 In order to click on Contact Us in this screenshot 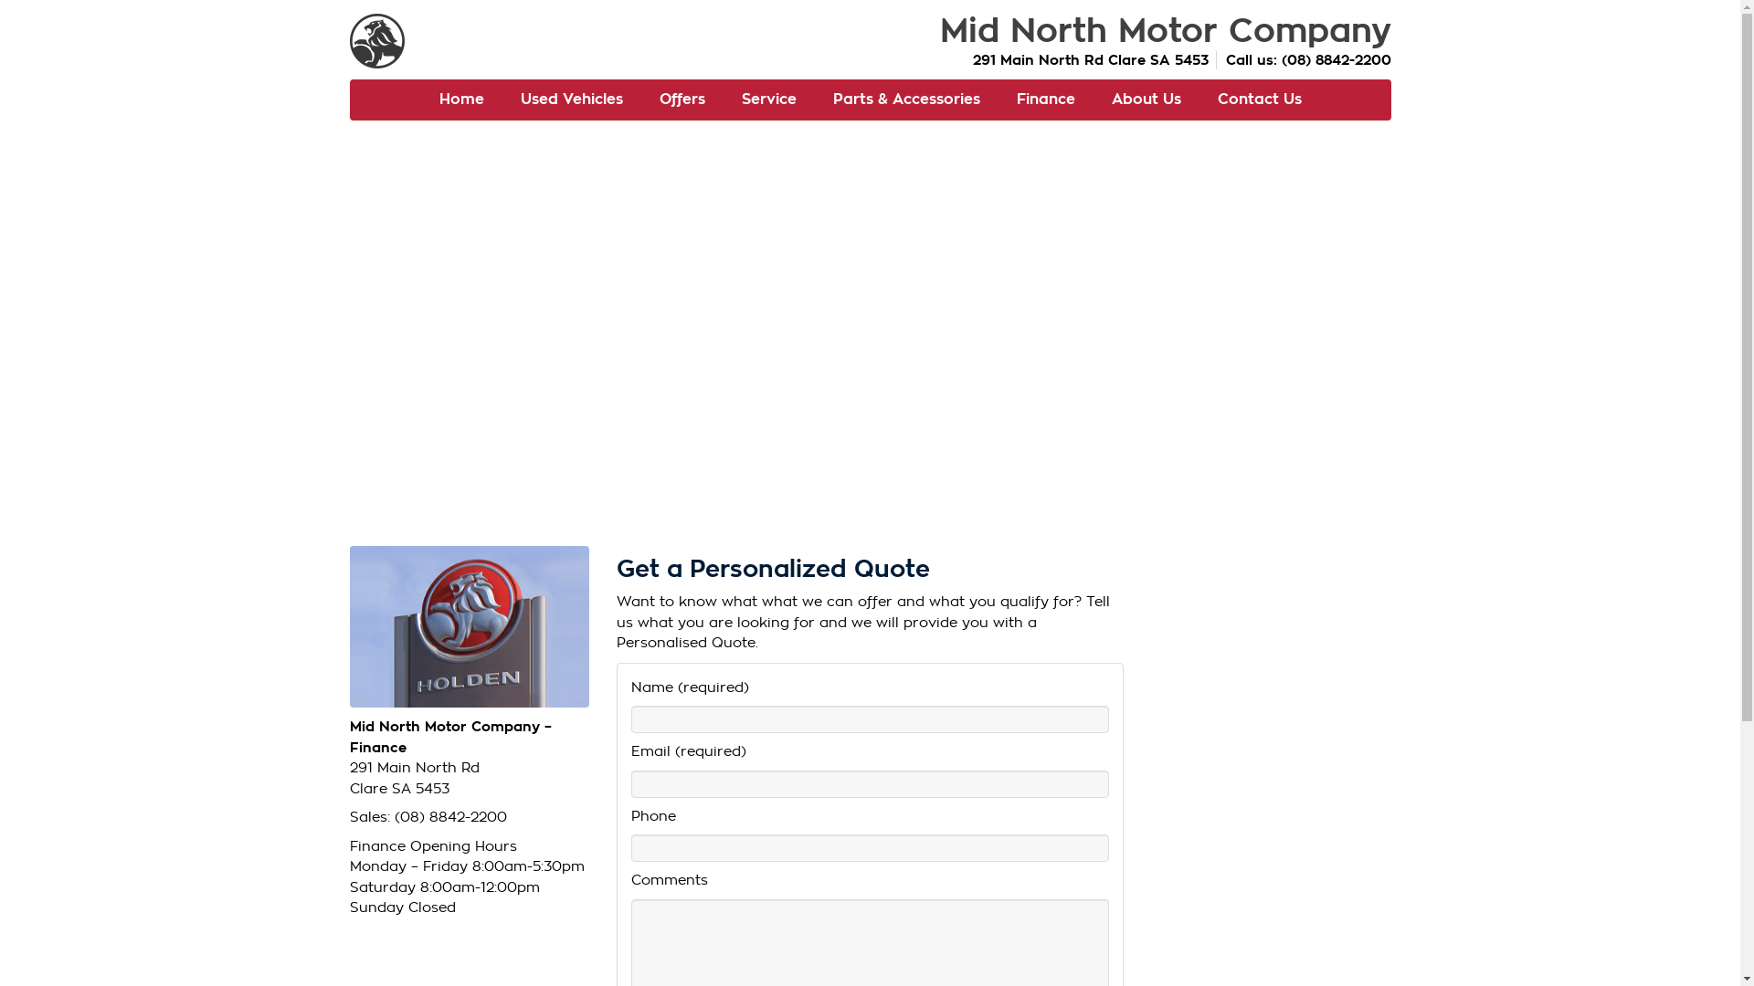, I will do `click(1259, 100)`.